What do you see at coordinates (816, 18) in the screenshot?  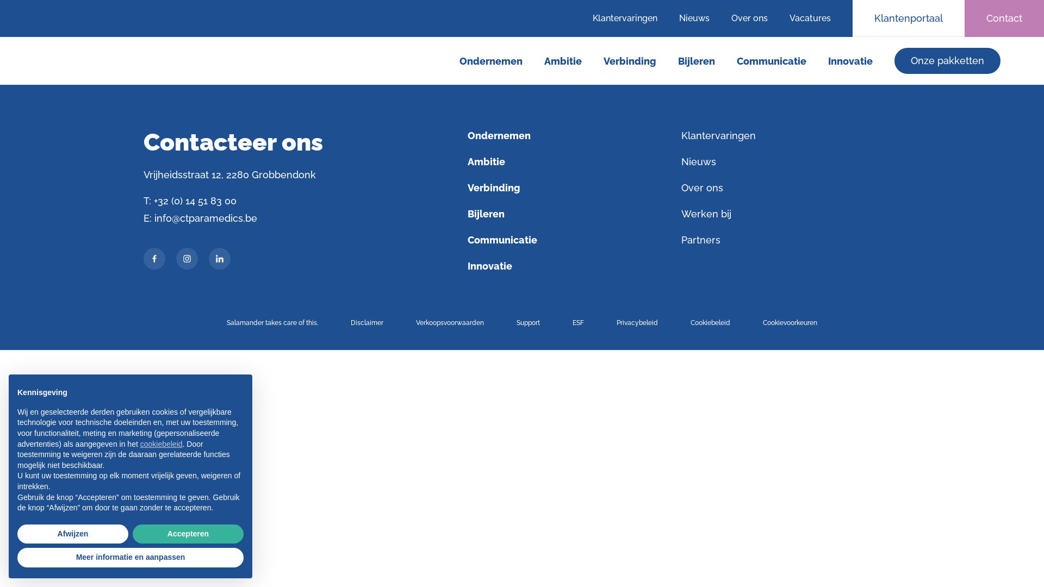 I see `Vacatures` at bounding box center [816, 18].